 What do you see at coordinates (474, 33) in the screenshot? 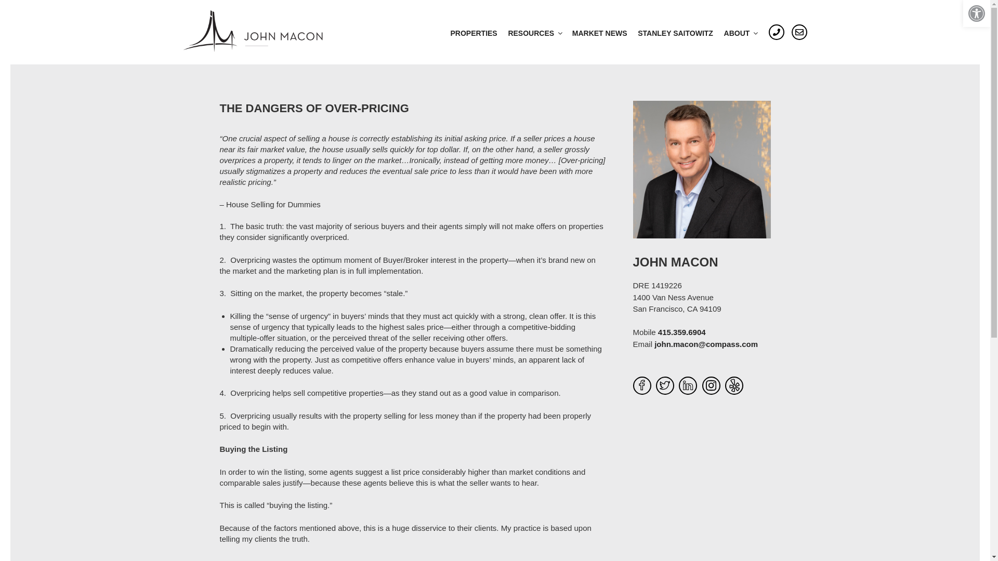
I see `PROPERTIES` at bounding box center [474, 33].